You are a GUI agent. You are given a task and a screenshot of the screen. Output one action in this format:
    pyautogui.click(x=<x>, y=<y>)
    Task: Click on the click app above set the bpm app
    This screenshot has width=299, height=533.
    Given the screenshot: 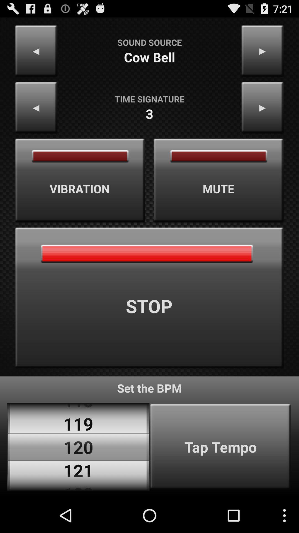 What is the action you would take?
    pyautogui.click(x=149, y=298)
    